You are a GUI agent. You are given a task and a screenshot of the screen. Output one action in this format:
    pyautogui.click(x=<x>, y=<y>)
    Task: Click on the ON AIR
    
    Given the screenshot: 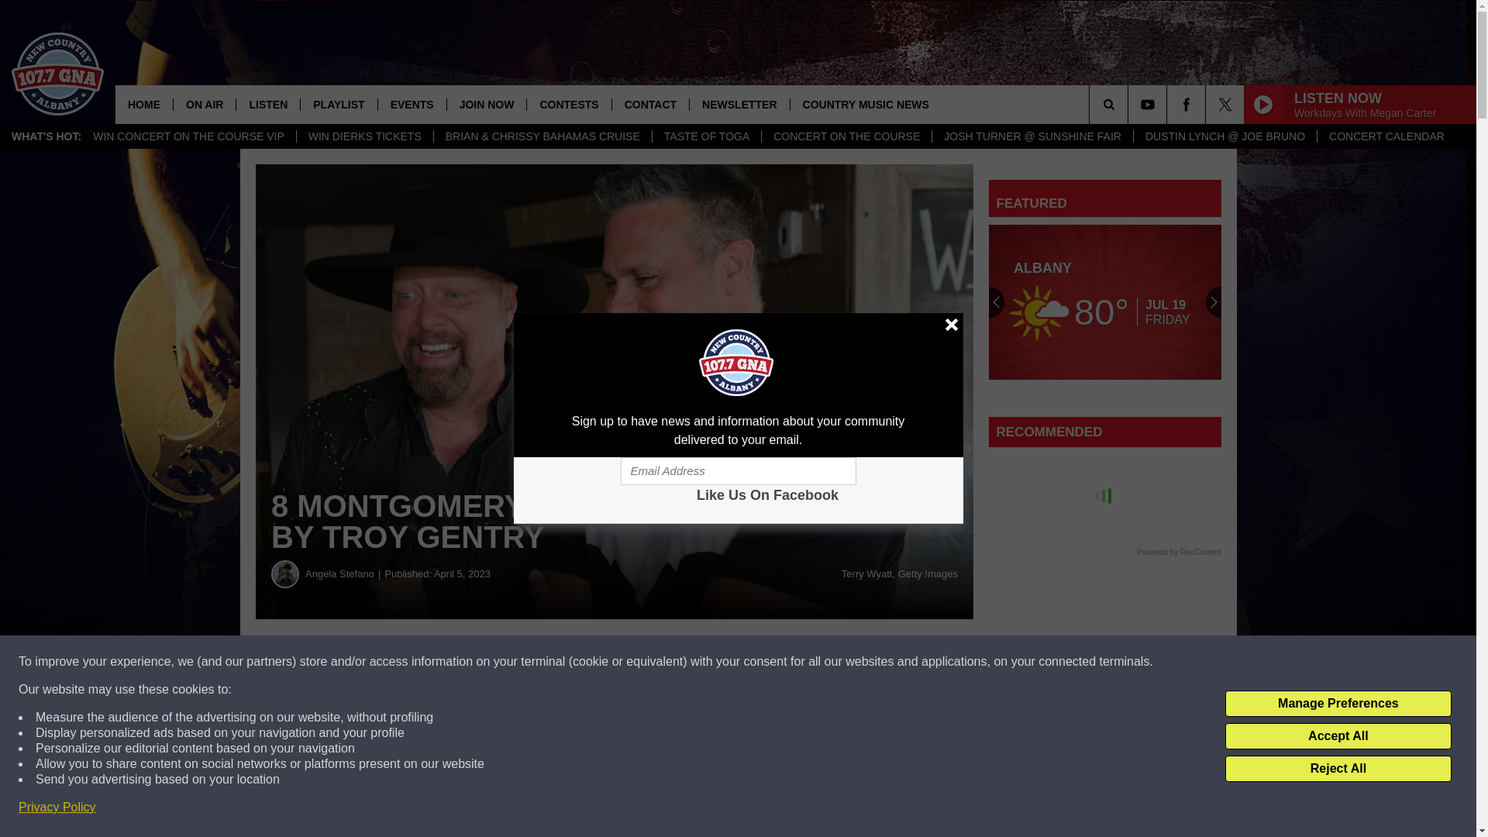 What is the action you would take?
    pyautogui.click(x=203, y=104)
    